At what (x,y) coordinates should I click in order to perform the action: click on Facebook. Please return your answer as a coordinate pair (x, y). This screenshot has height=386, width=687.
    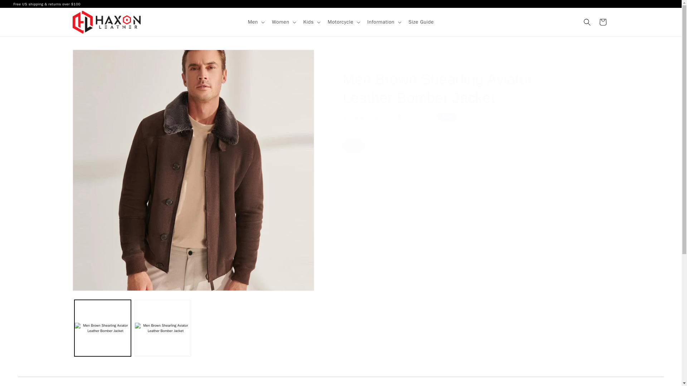
    Looking at the image, I should click on (656, 4).